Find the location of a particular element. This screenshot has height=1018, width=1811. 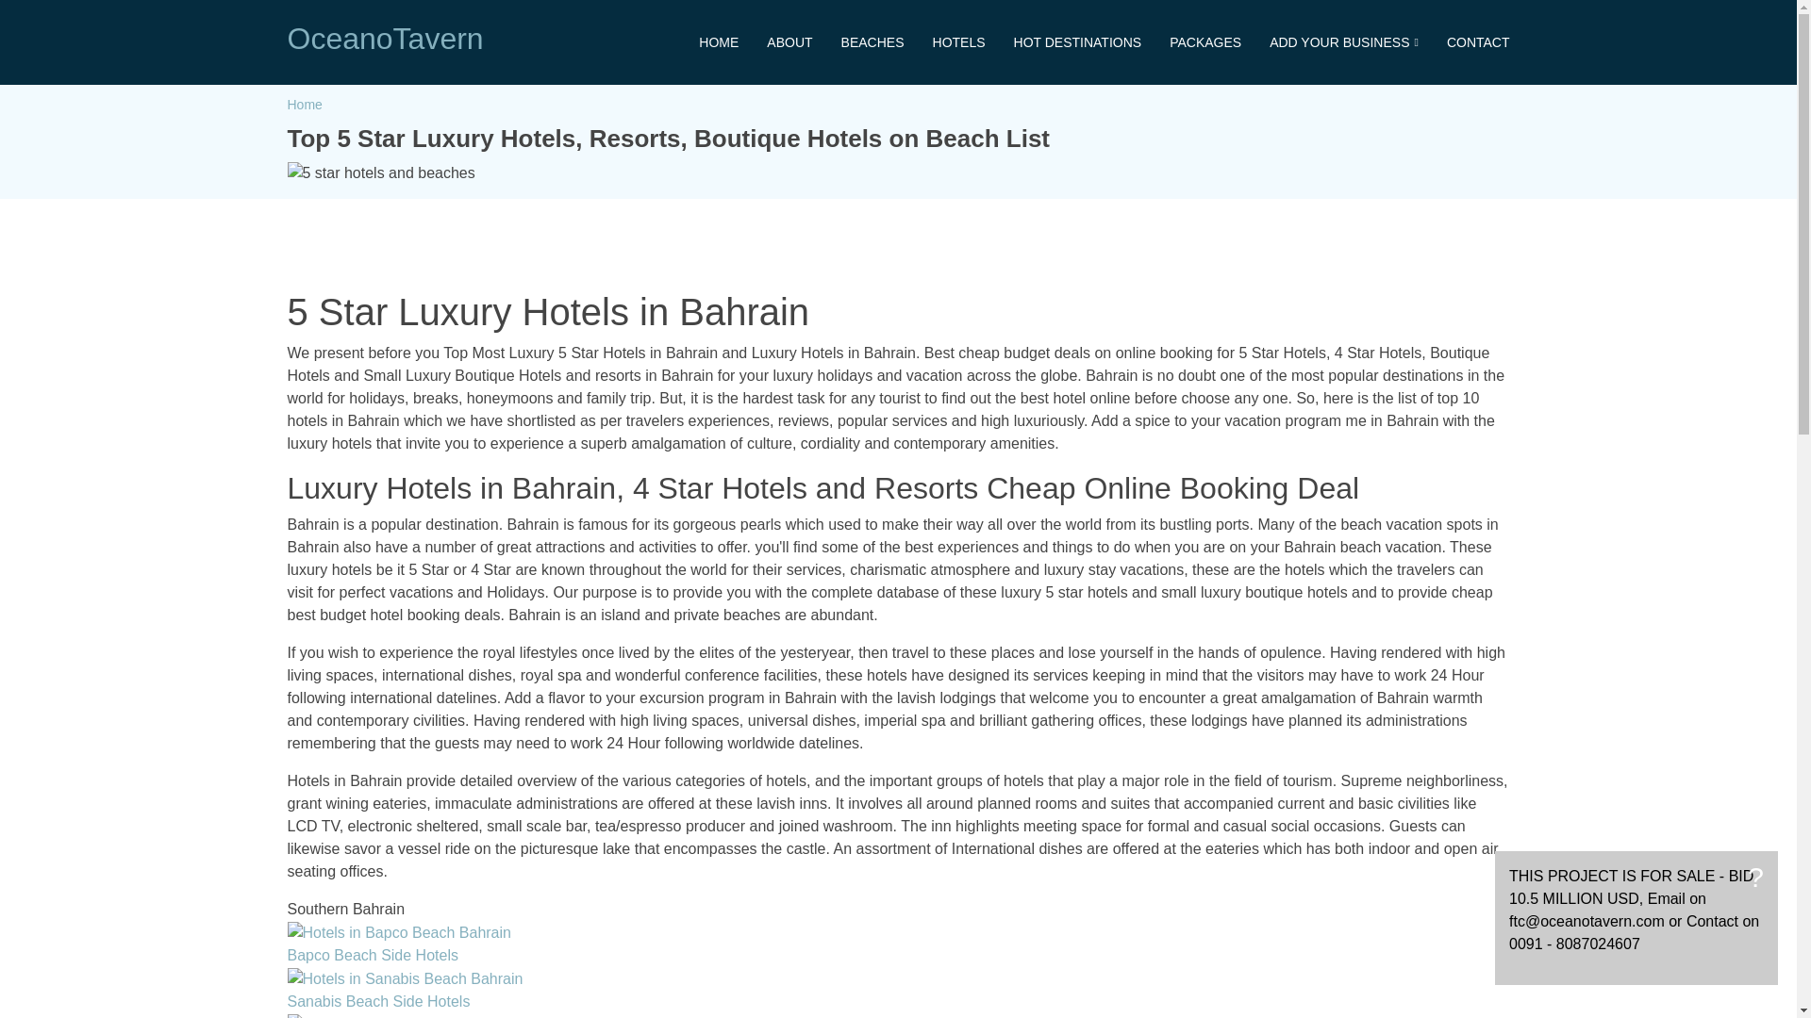

ADD YOUR BUSINESS is located at coordinates (1329, 41).